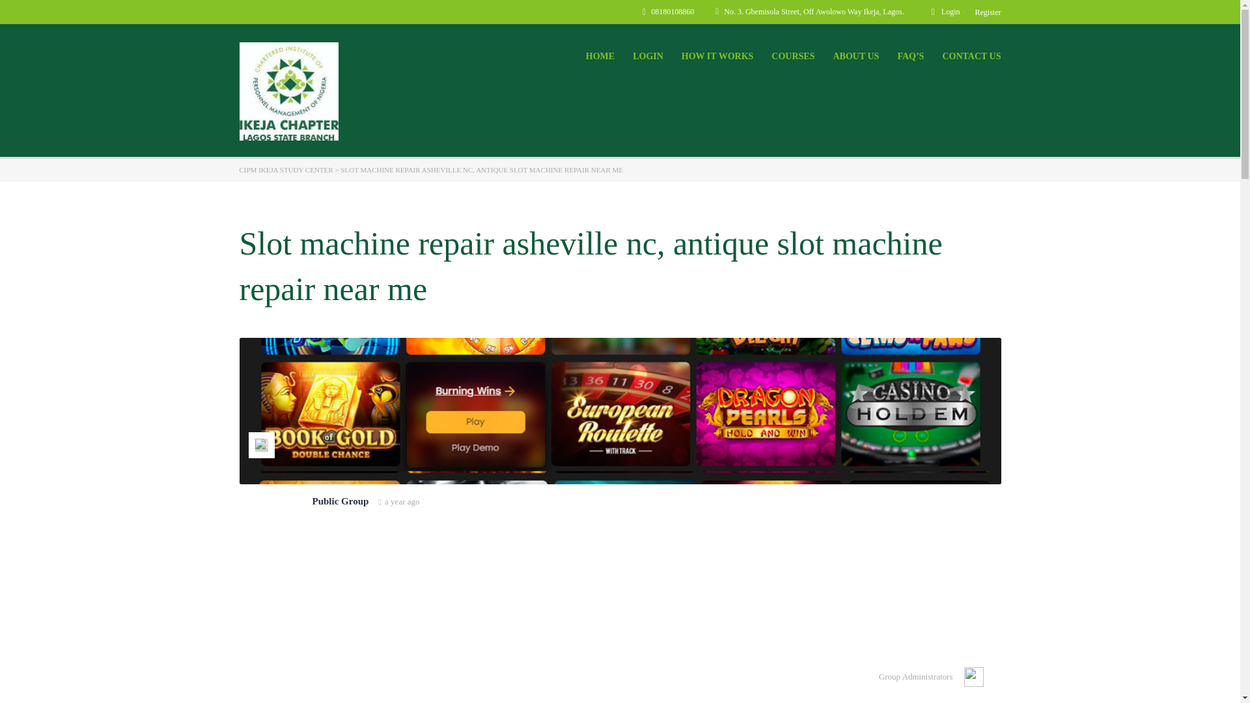 Image resolution: width=1250 pixels, height=703 pixels. I want to click on HOW IT WORKS, so click(717, 56).